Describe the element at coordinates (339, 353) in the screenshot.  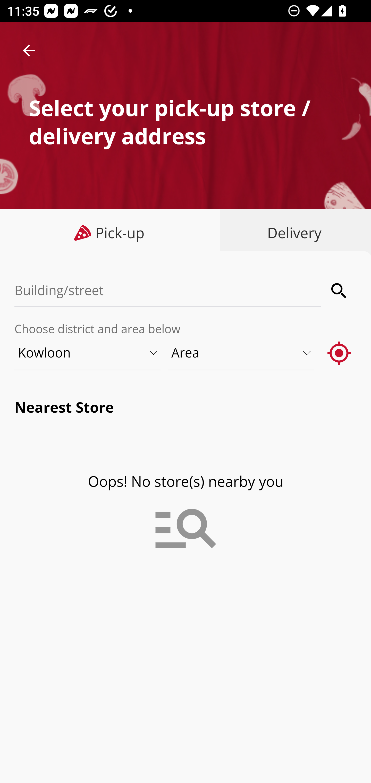
I see `gps_fixed` at that location.